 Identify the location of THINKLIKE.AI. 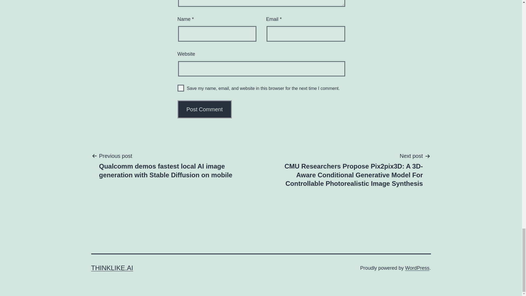
(112, 268).